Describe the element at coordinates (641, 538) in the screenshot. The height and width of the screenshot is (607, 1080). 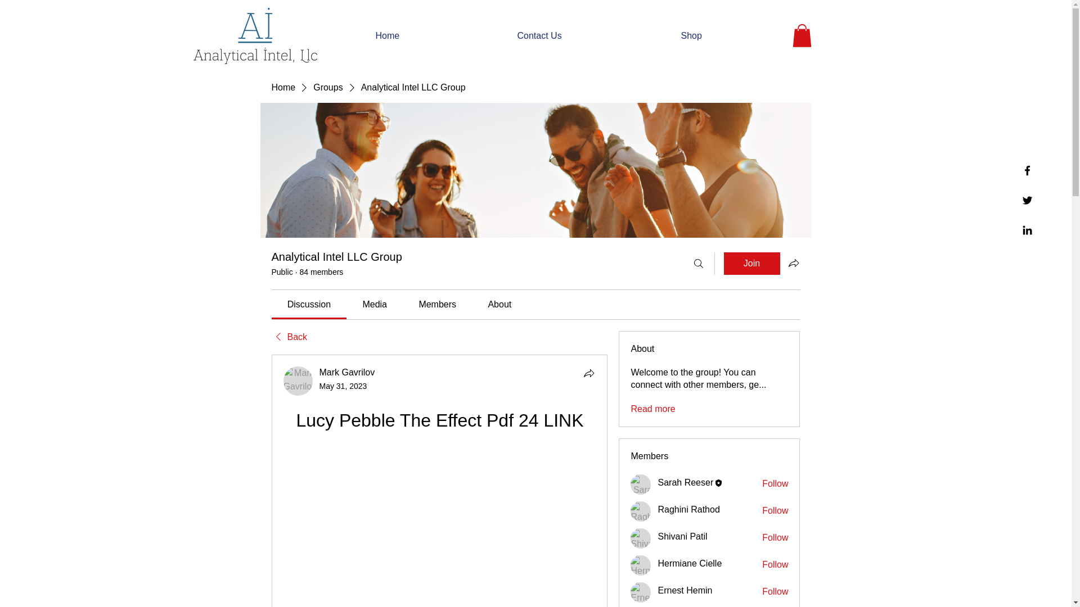
I see `Shivani Patil` at that location.